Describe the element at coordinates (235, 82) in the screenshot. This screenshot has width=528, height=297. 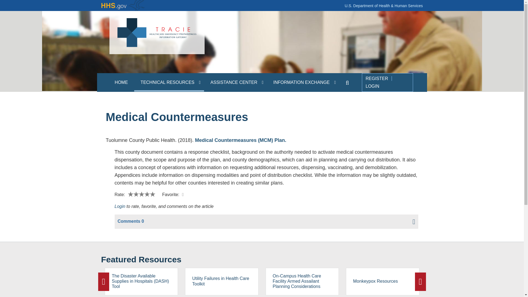
I see `ASSISTANCE CENTER` at that location.